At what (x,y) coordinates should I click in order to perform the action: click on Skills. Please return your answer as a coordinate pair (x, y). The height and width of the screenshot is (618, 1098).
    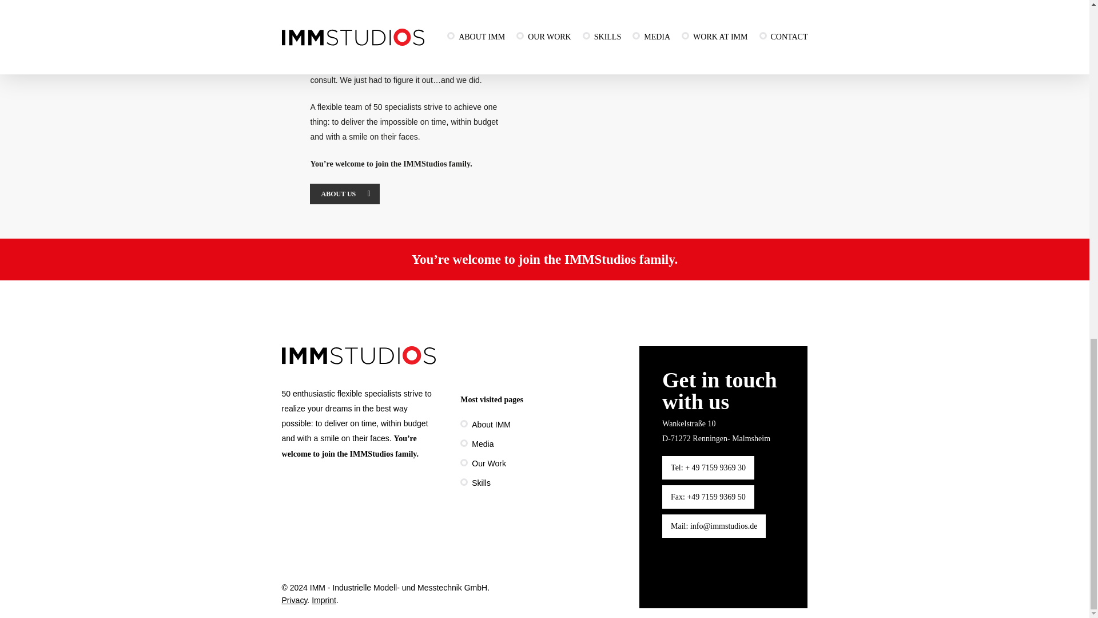
    Looking at the image, I should click on (544, 483).